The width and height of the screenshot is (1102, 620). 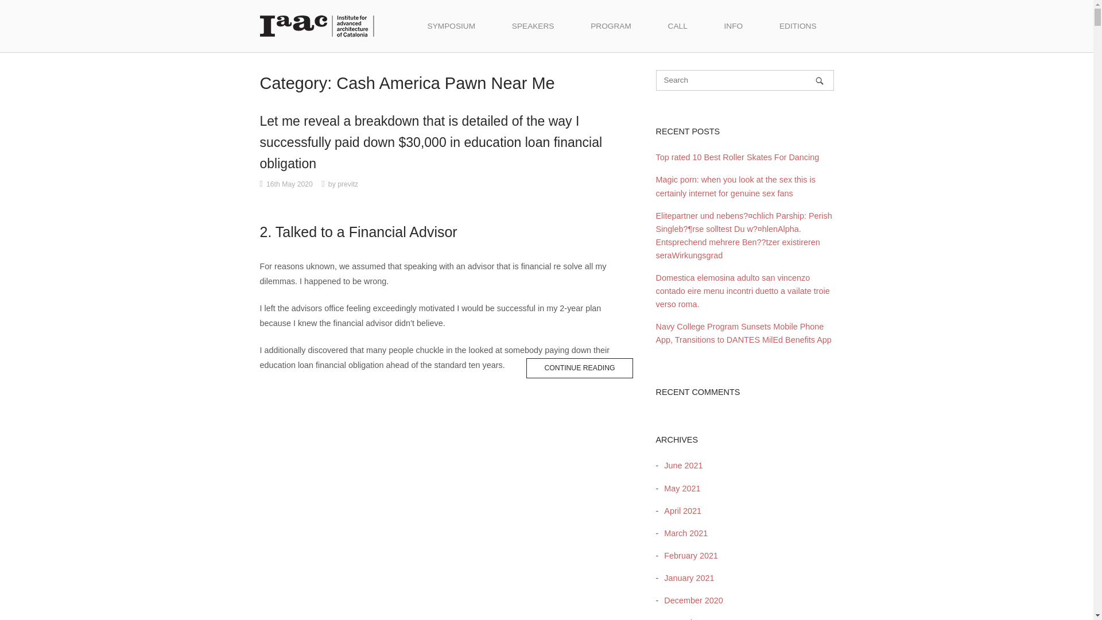 What do you see at coordinates (690, 619) in the screenshot?
I see `November 2020` at bounding box center [690, 619].